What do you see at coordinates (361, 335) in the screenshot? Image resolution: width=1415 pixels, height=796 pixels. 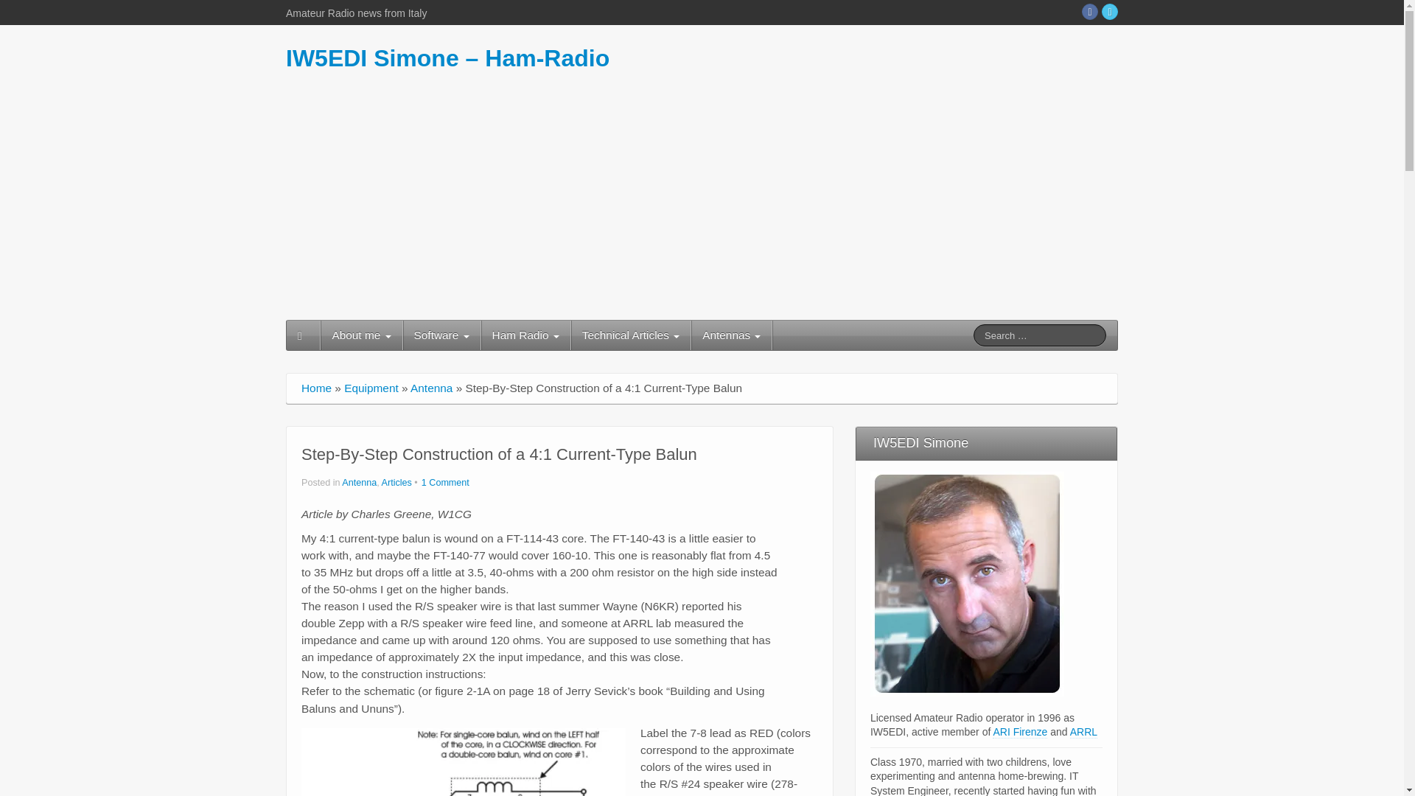 I see `About me` at bounding box center [361, 335].